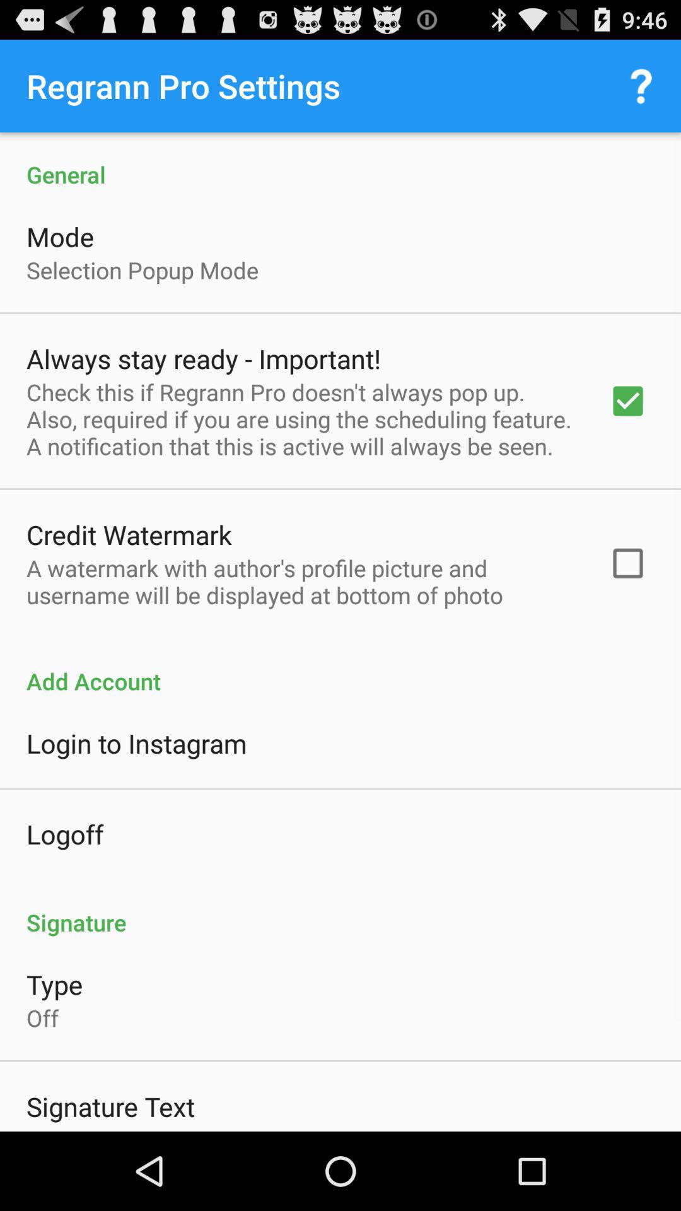 This screenshot has height=1211, width=681. I want to click on flip until the a watermark with item, so click(301, 582).